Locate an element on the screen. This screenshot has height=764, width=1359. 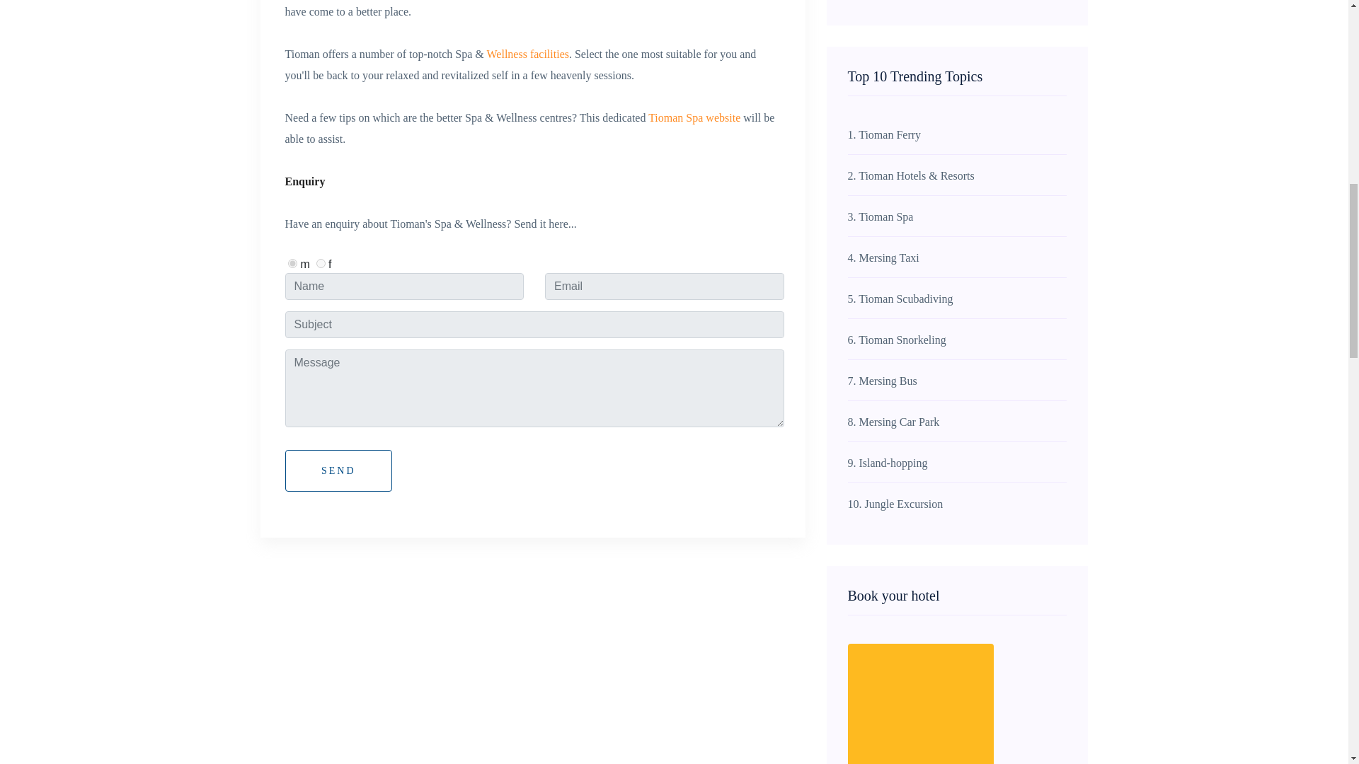
Mr. is located at coordinates (293, 263).